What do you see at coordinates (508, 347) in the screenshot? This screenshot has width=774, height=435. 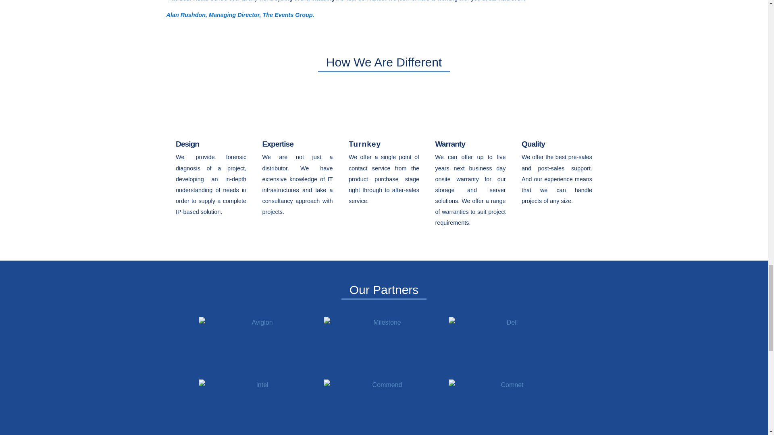 I see `Dell` at bounding box center [508, 347].